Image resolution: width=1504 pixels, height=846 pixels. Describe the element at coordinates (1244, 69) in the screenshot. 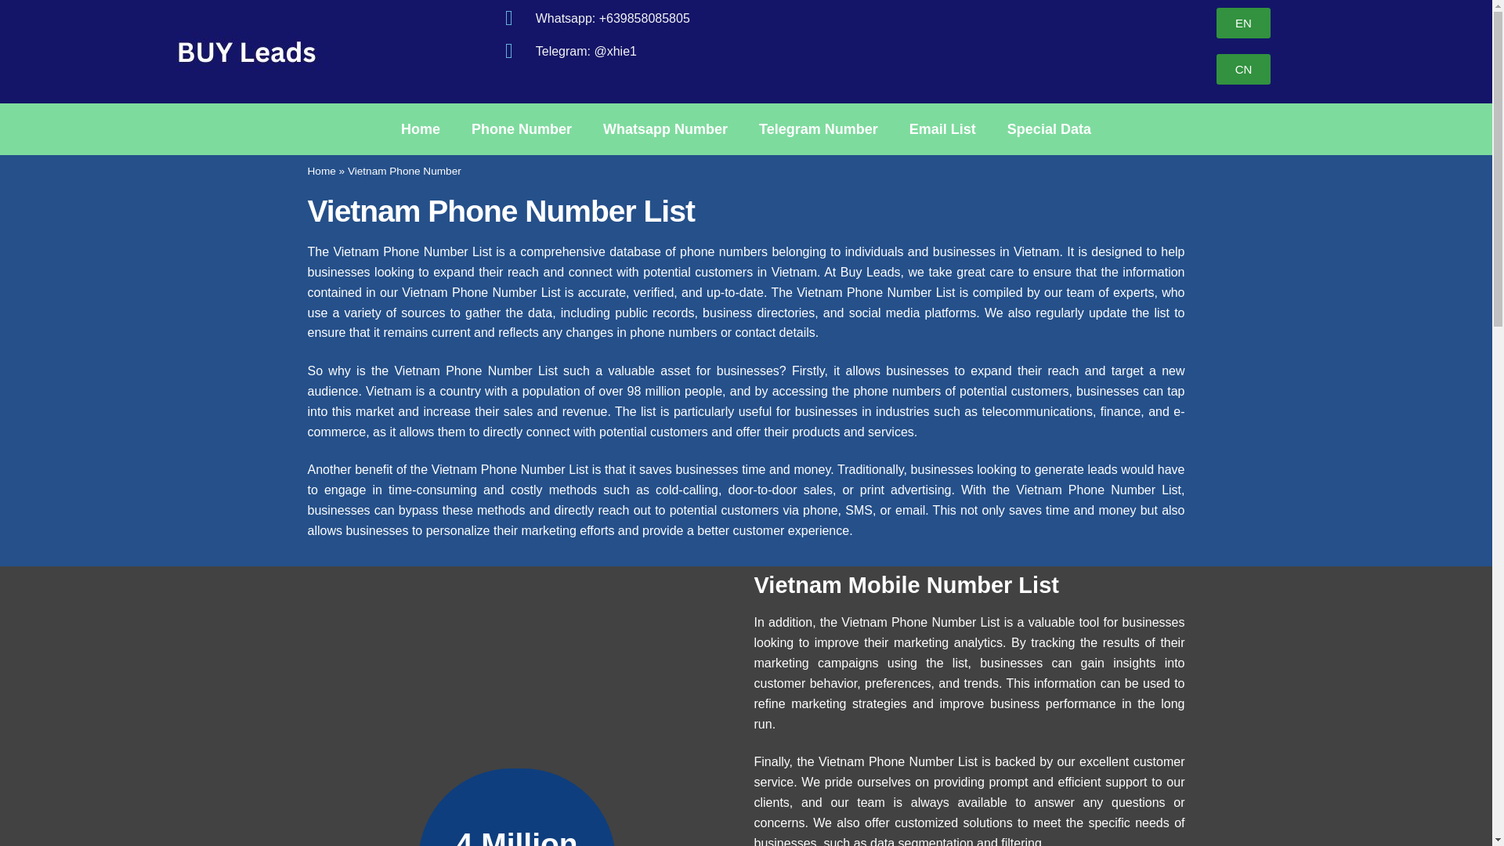

I see `CN` at that location.